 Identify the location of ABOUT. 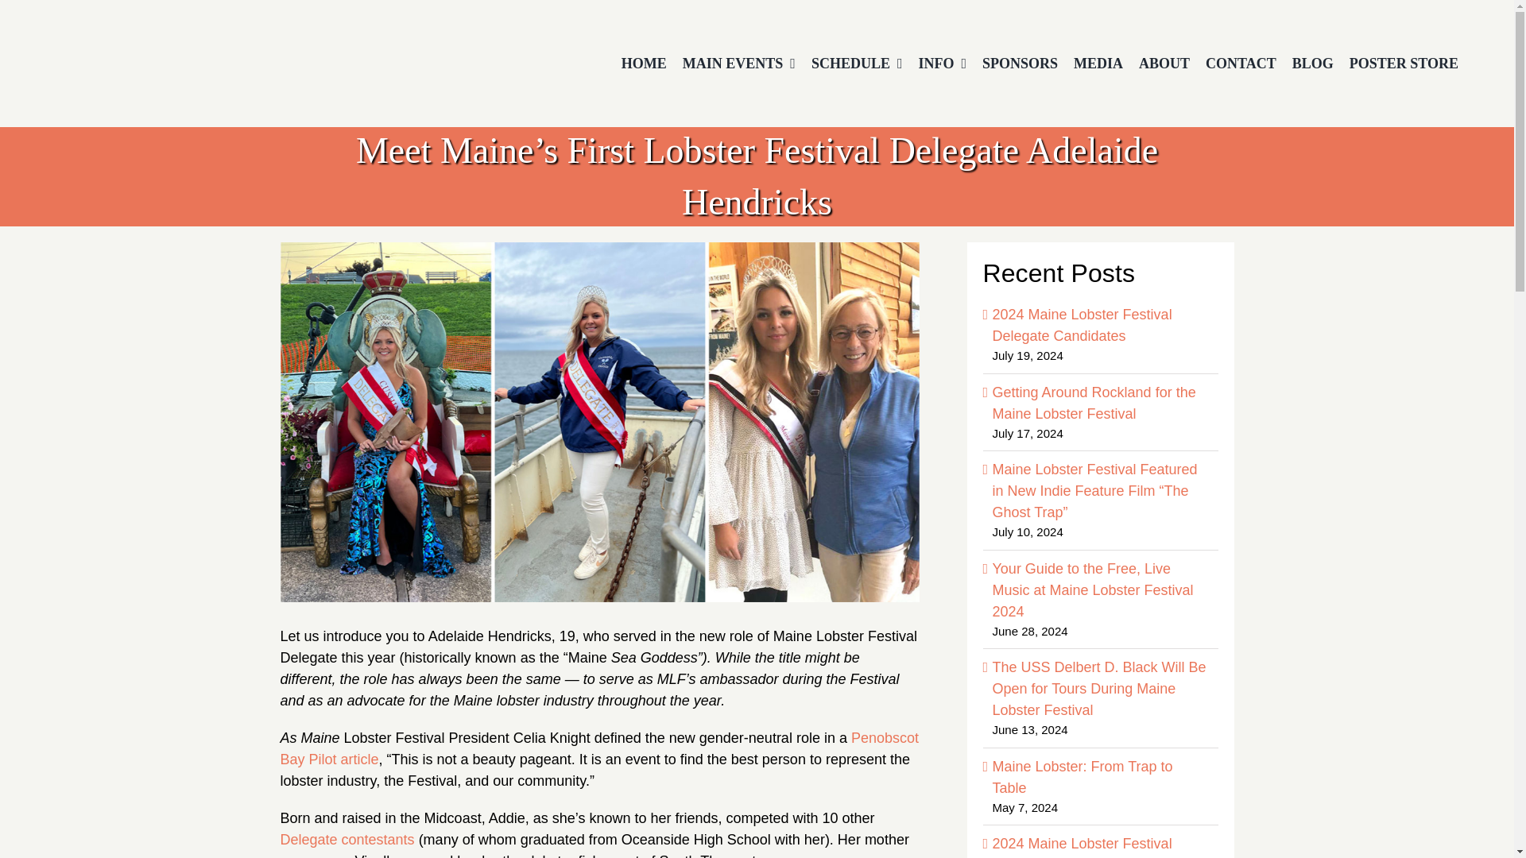
(1164, 64).